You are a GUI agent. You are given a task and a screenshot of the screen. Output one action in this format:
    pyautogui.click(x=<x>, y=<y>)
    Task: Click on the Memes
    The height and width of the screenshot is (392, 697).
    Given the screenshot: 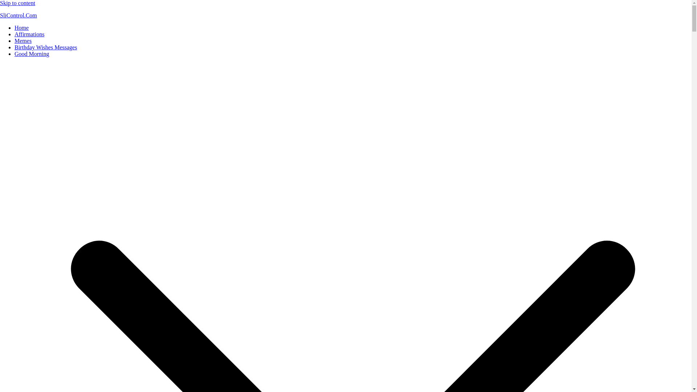 What is the action you would take?
    pyautogui.click(x=23, y=41)
    